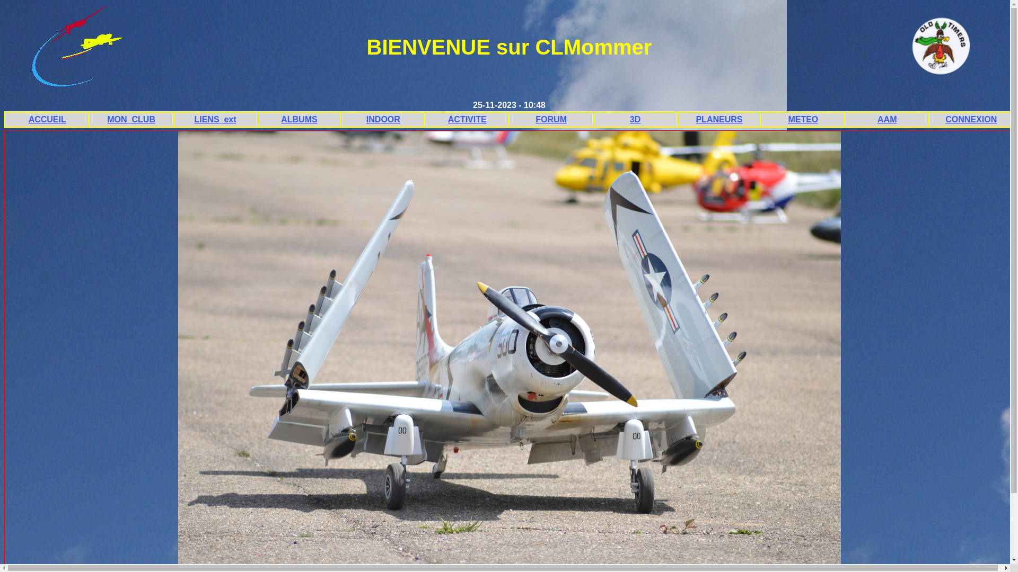  What do you see at coordinates (299, 120) in the screenshot?
I see `ALBUMS` at bounding box center [299, 120].